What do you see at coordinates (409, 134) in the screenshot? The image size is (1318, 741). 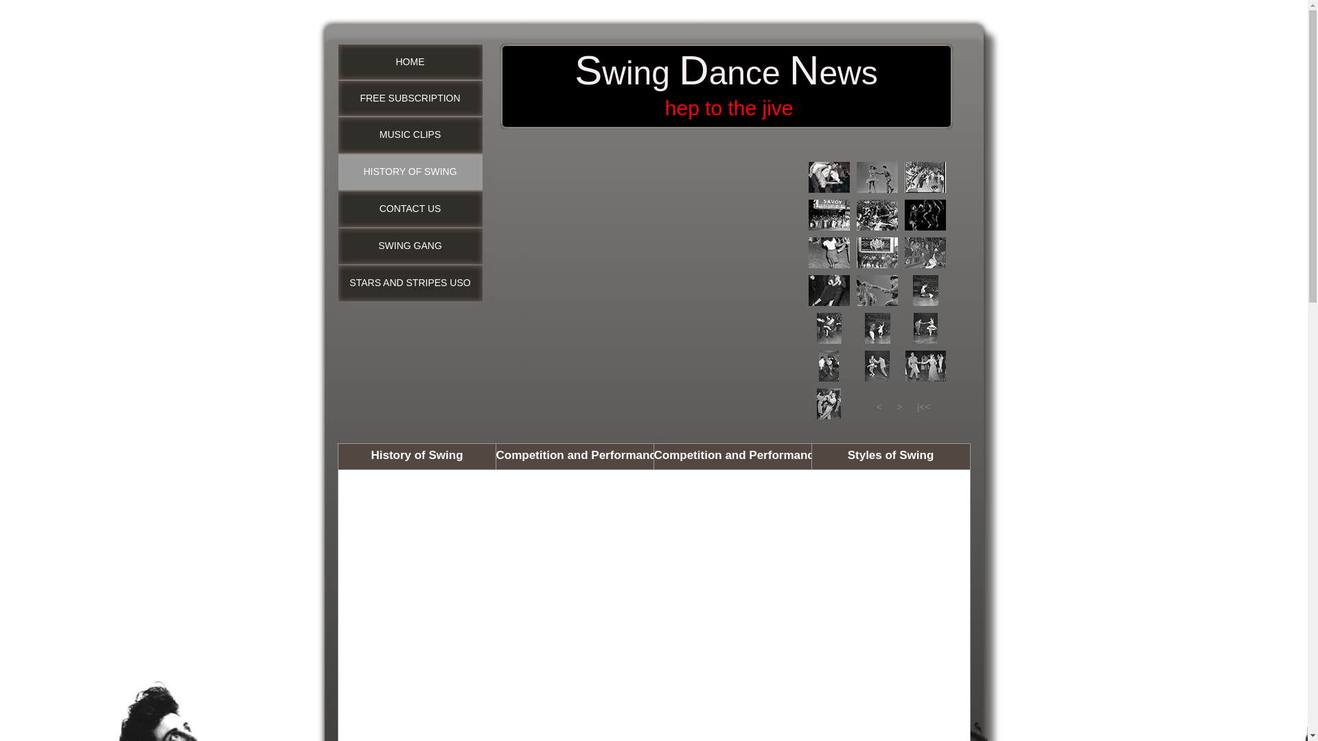 I see `MUSIC CLIPS` at bounding box center [409, 134].